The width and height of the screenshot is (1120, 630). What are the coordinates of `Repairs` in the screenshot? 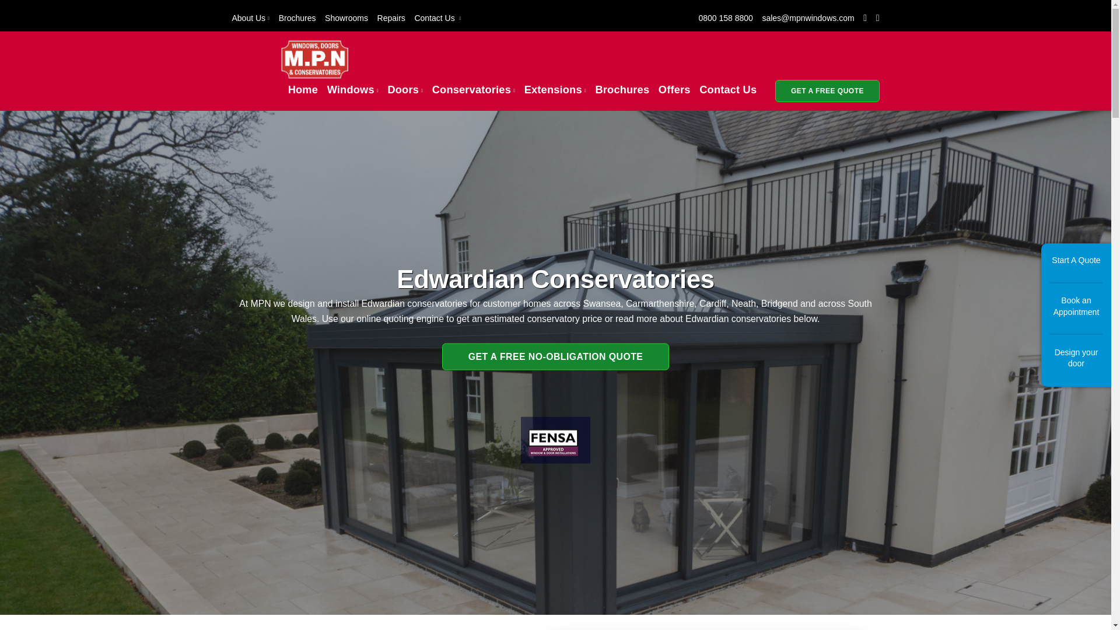 It's located at (391, 17).